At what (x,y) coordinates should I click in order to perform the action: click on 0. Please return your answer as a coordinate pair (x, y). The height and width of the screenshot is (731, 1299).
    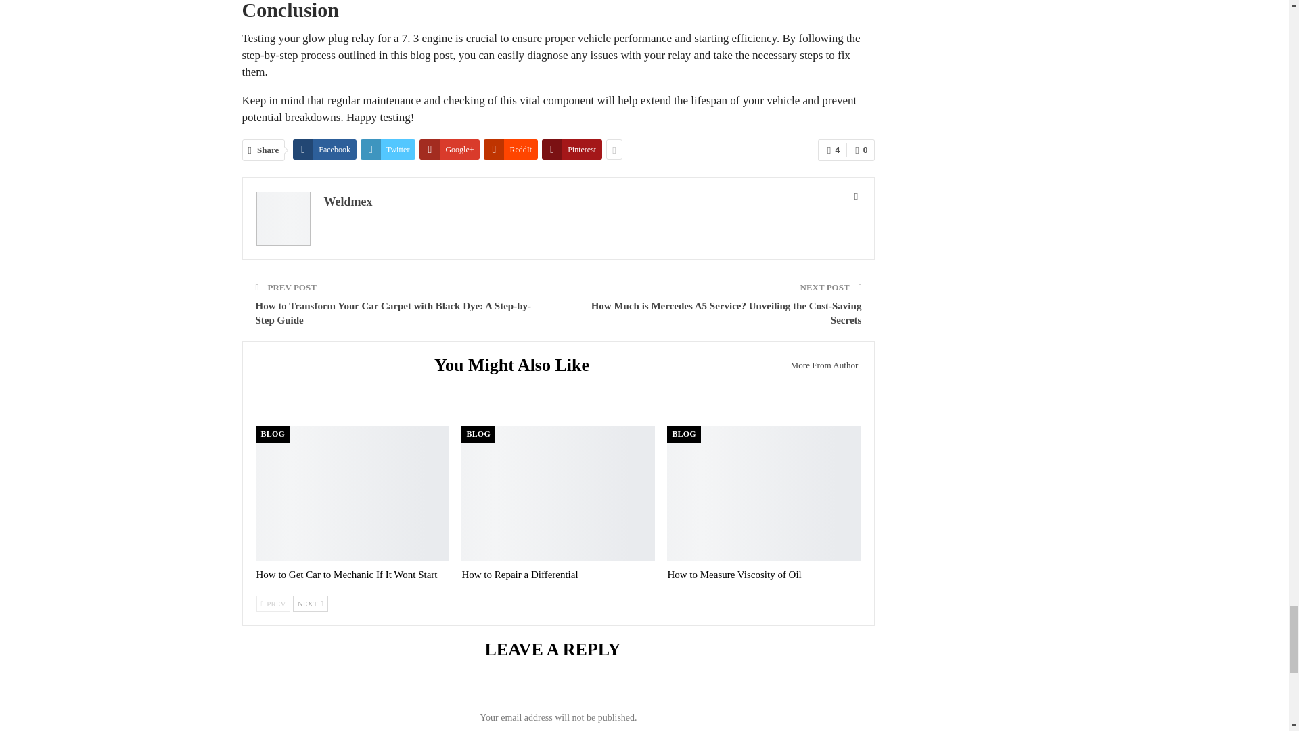
    Looking at the image, I should click on (861, 150).